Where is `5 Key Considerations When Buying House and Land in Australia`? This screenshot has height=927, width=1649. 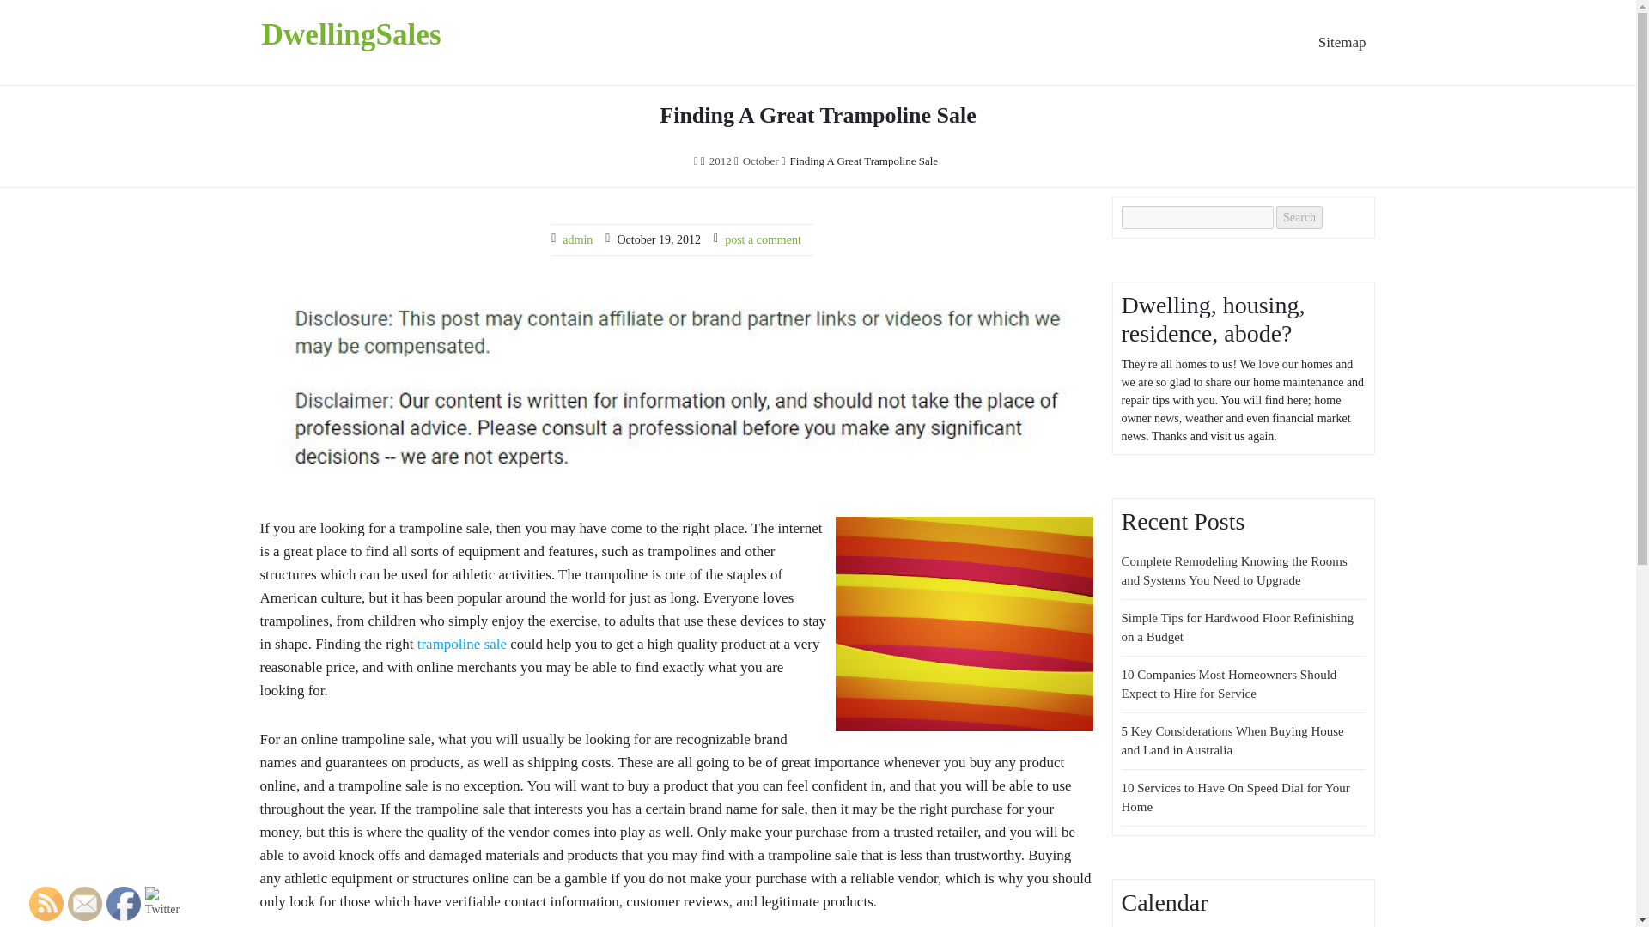 5 Key Considerations When Buying House and Land in Australia is located at coordinates (1232, 741).